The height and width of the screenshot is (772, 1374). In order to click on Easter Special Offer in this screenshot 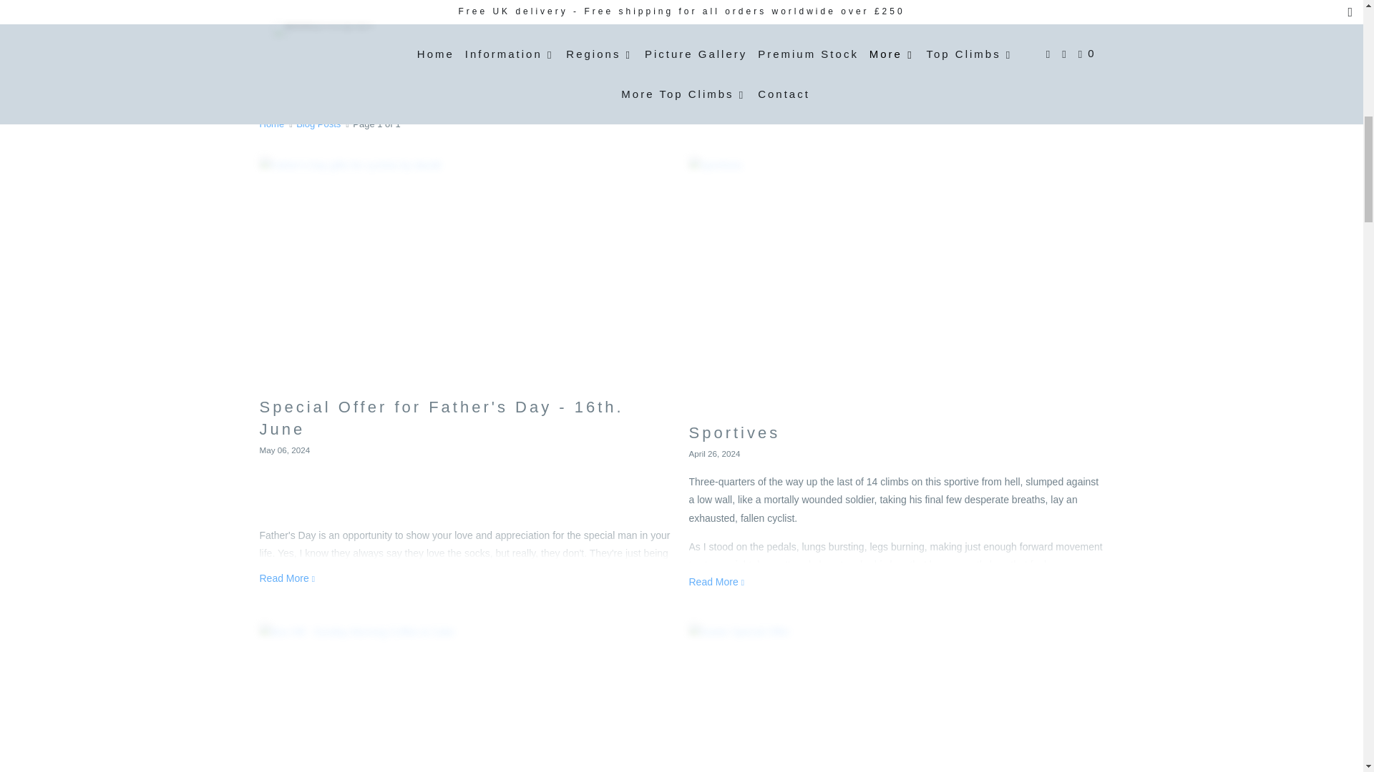, I will do `click(895, 698)`.